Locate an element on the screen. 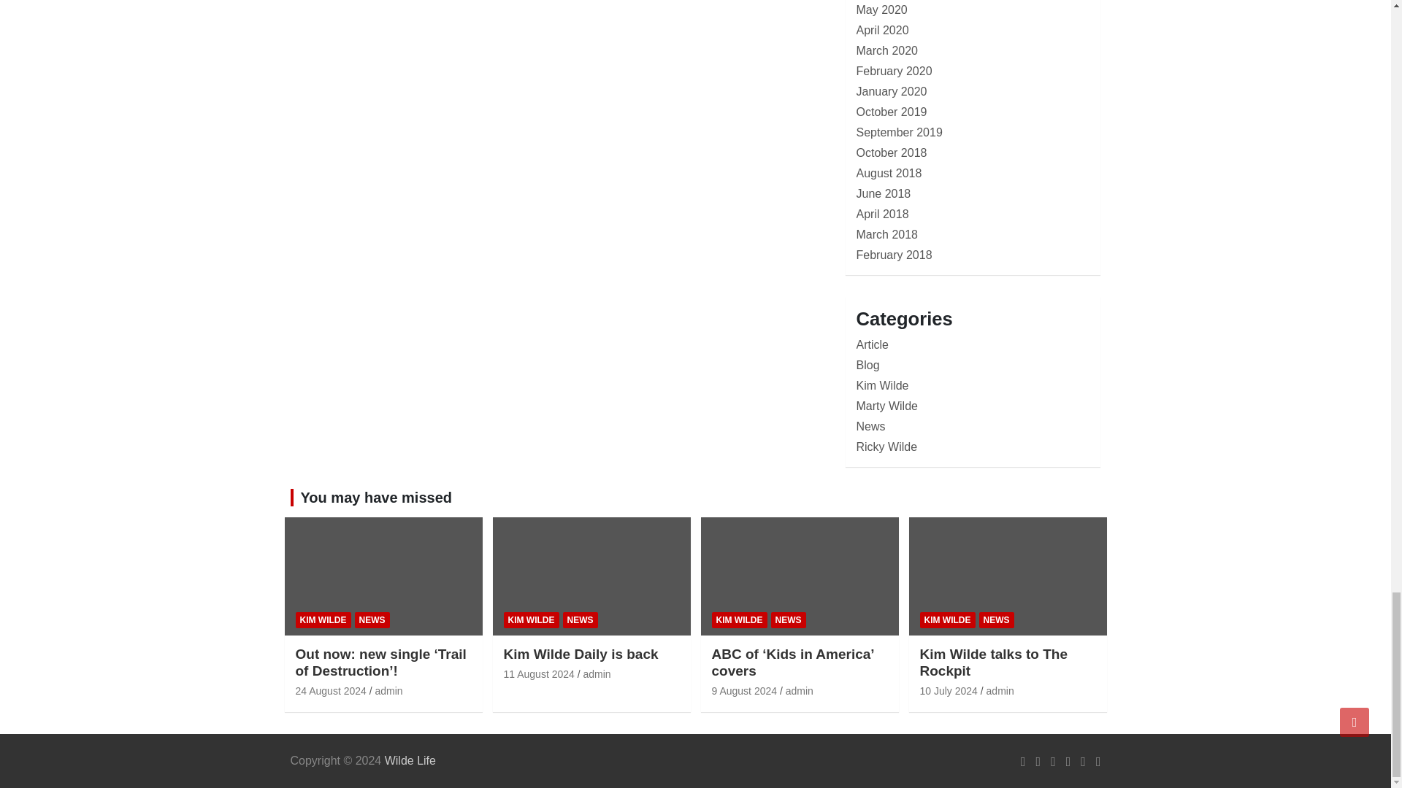 This screenshot has height=788, width=1402. Wilde Life is located at coordinates (410, 760).